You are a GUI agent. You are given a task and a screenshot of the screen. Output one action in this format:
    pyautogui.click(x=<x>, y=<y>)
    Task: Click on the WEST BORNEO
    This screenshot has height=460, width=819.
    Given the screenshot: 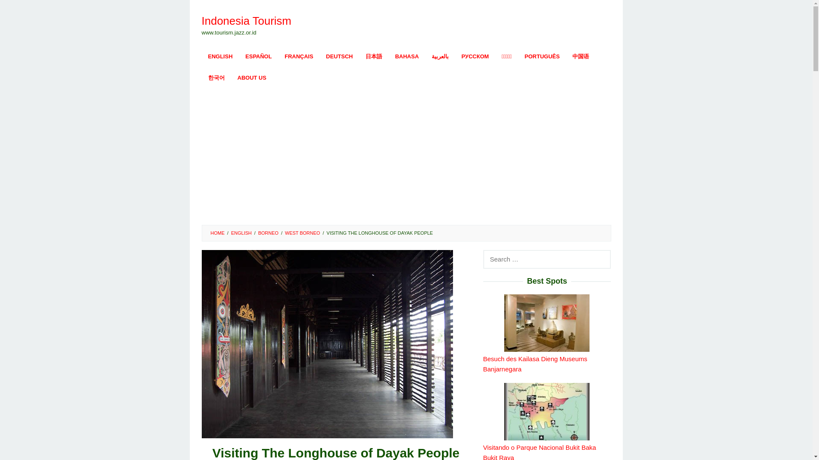 What is the action you would take?
    pyautogui.click(x=302, y=233)
    